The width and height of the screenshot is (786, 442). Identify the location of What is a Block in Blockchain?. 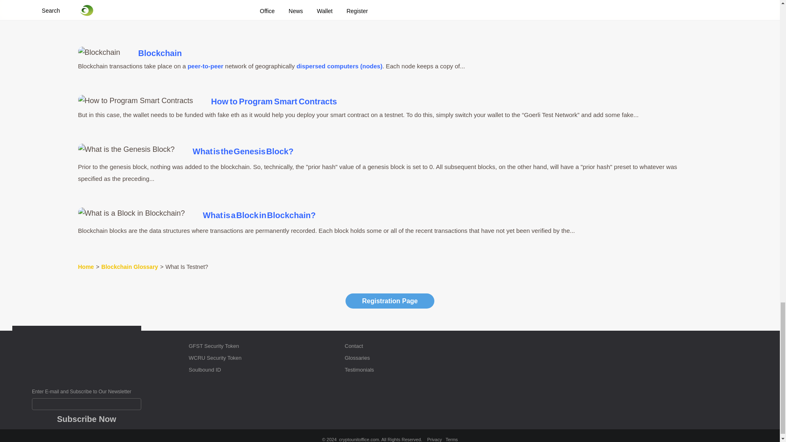
(131, 213).